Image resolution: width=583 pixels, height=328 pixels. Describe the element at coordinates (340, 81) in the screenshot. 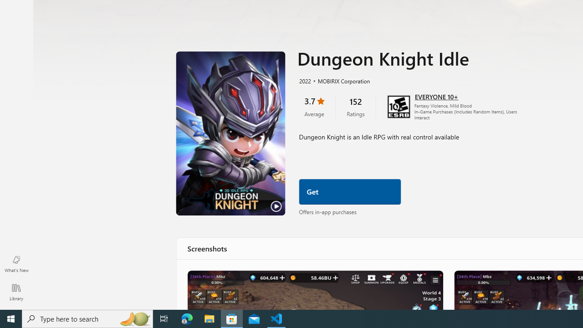

I see `MOBIRIX Corporation` at that location.